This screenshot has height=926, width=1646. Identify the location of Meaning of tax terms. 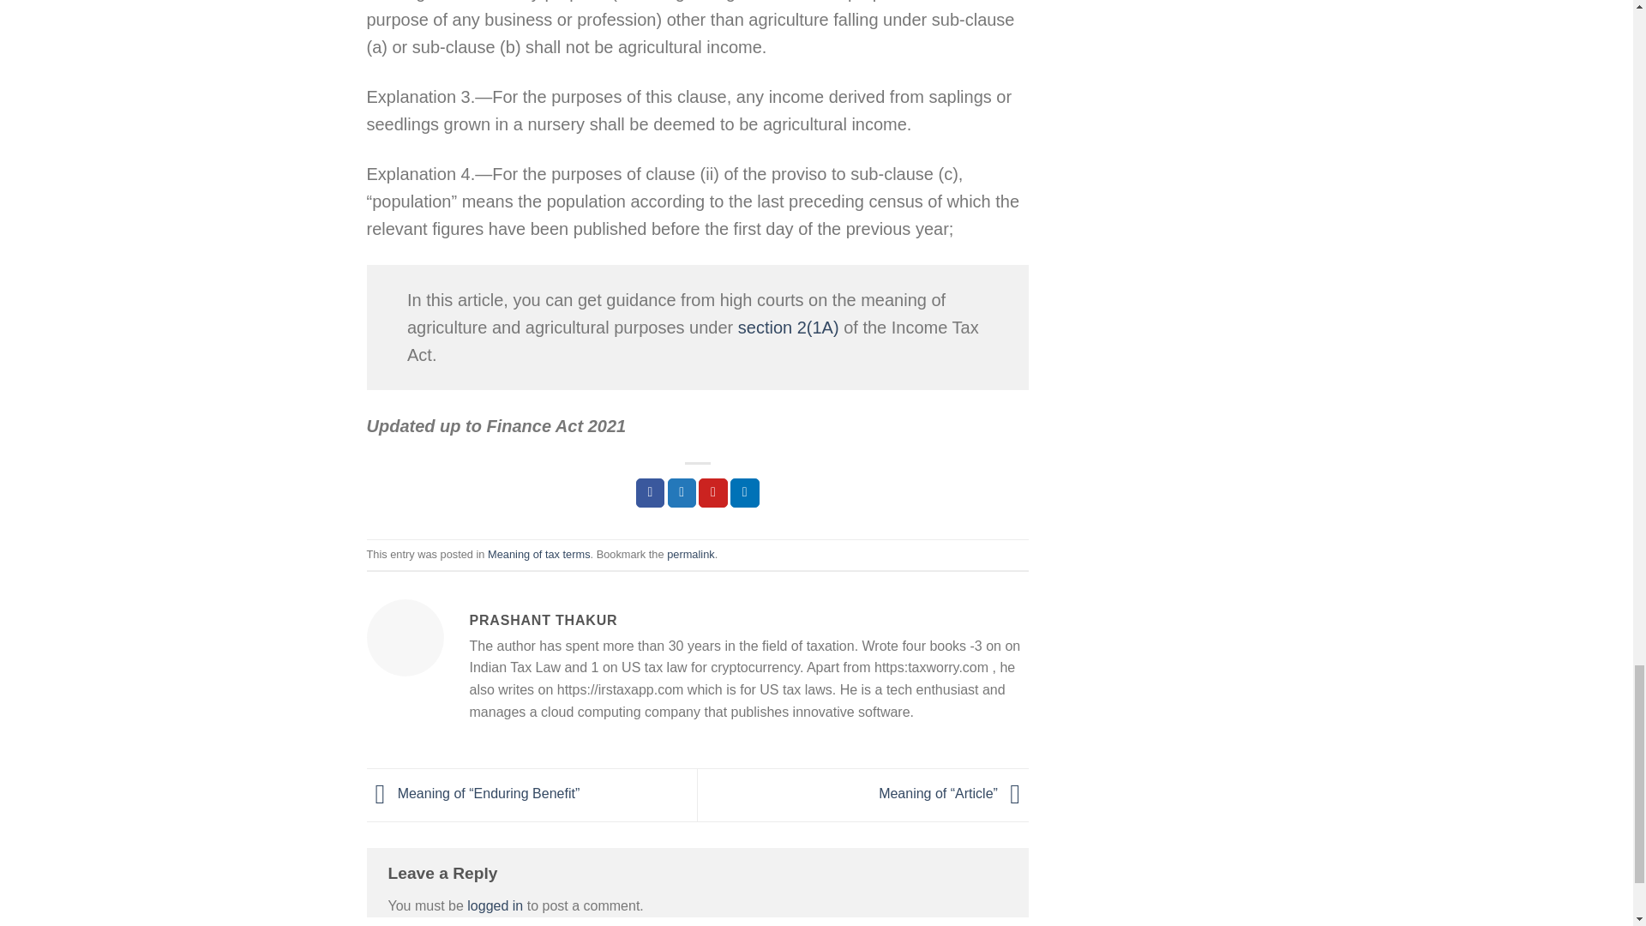
(538, 554).